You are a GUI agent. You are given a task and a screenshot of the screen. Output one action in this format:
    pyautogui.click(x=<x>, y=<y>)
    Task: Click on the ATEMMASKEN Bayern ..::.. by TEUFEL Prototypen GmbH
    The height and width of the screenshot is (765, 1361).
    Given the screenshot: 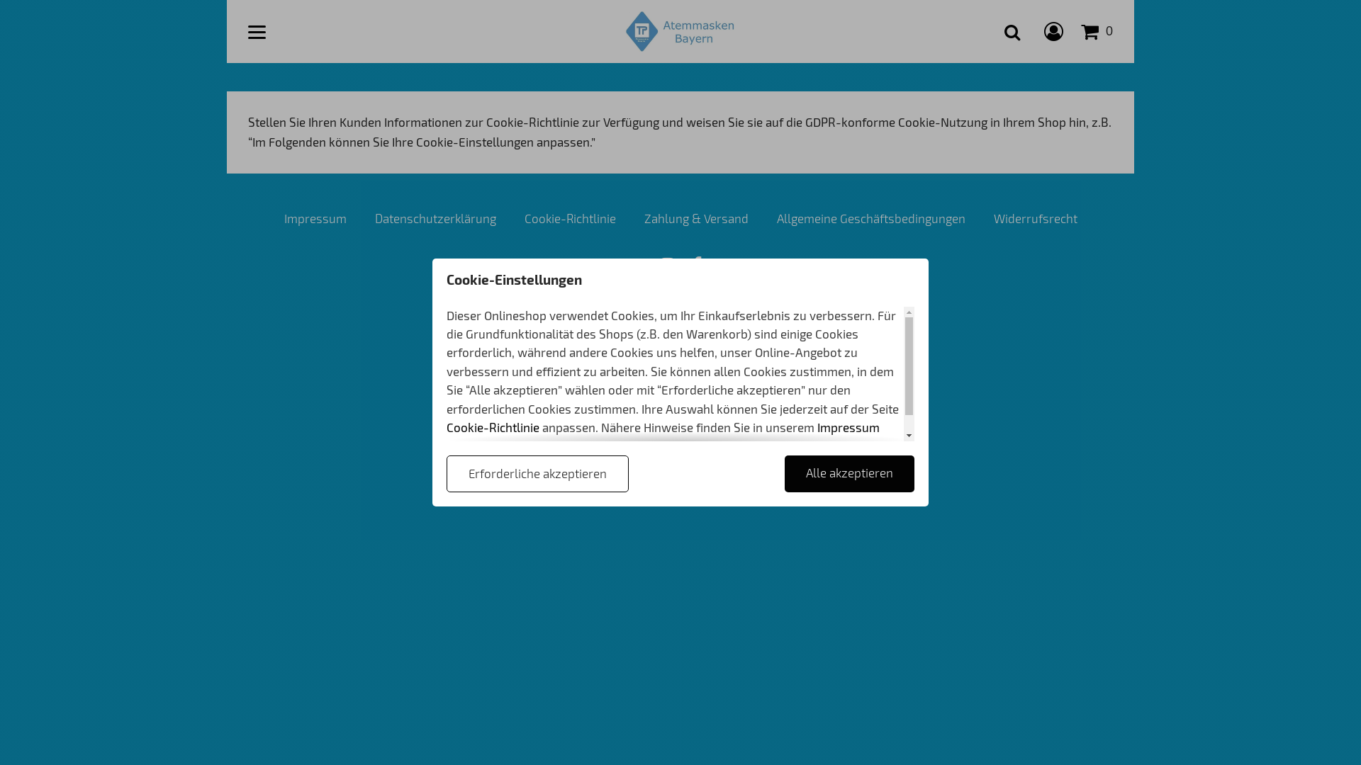 What is the action you would take?
    pyautogui.click(x=680, y=31)
    